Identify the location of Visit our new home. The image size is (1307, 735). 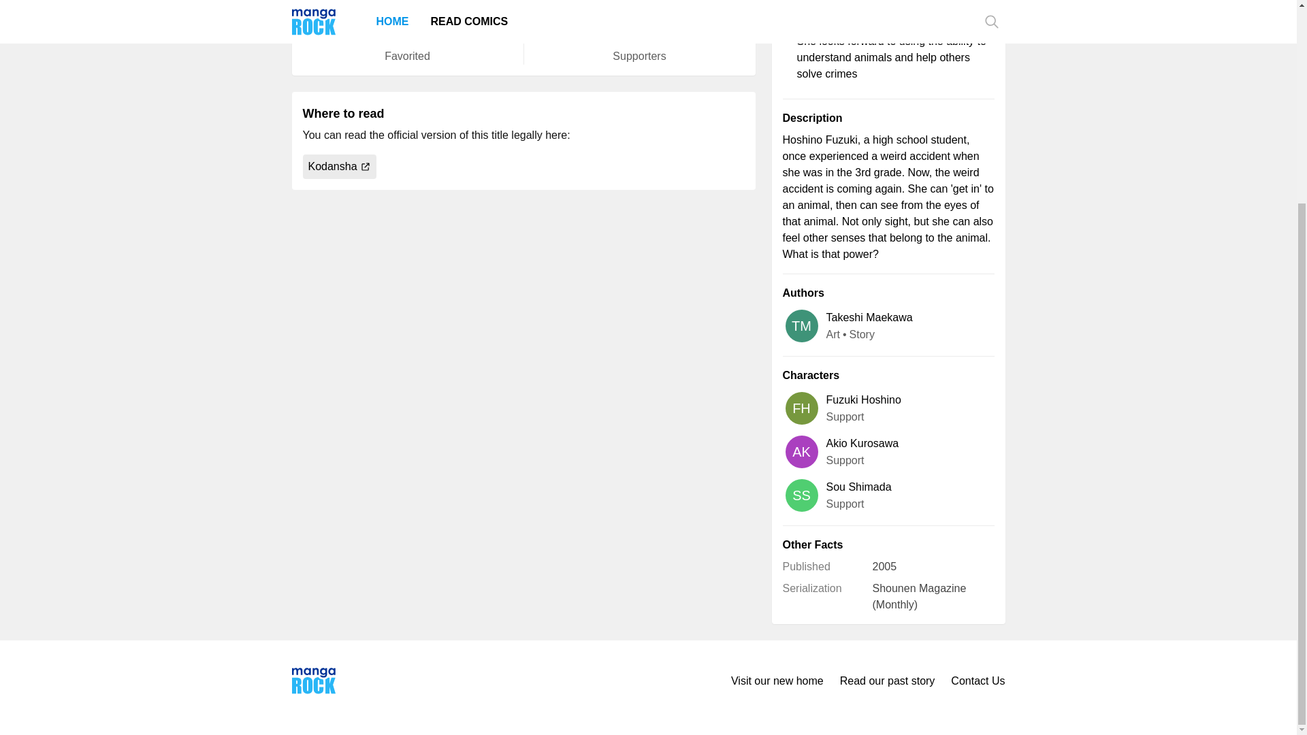
(777, 681).